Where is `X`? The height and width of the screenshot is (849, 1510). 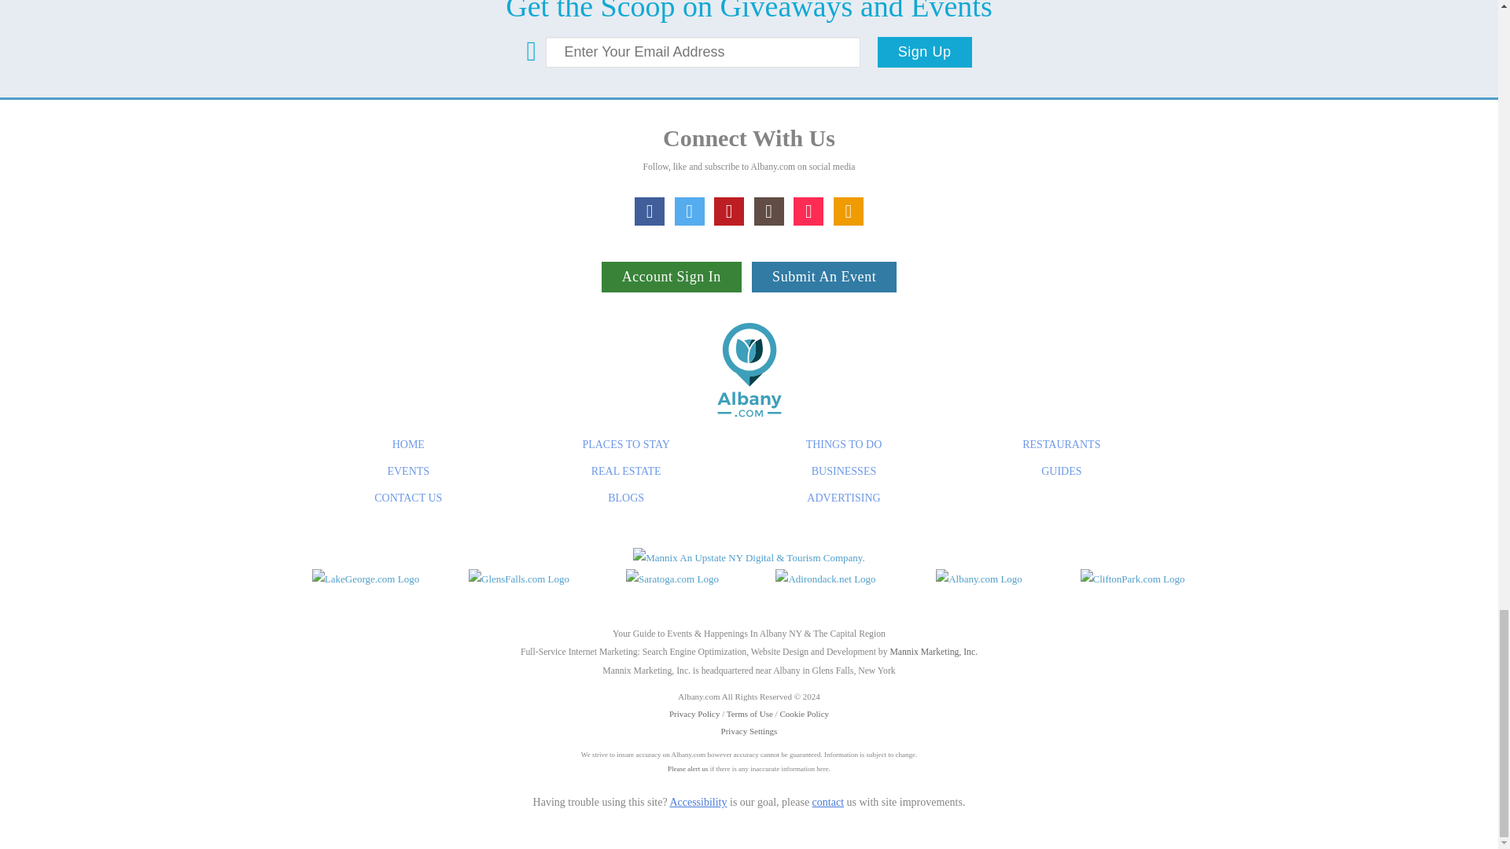
X is located at coordinates (690, 211).